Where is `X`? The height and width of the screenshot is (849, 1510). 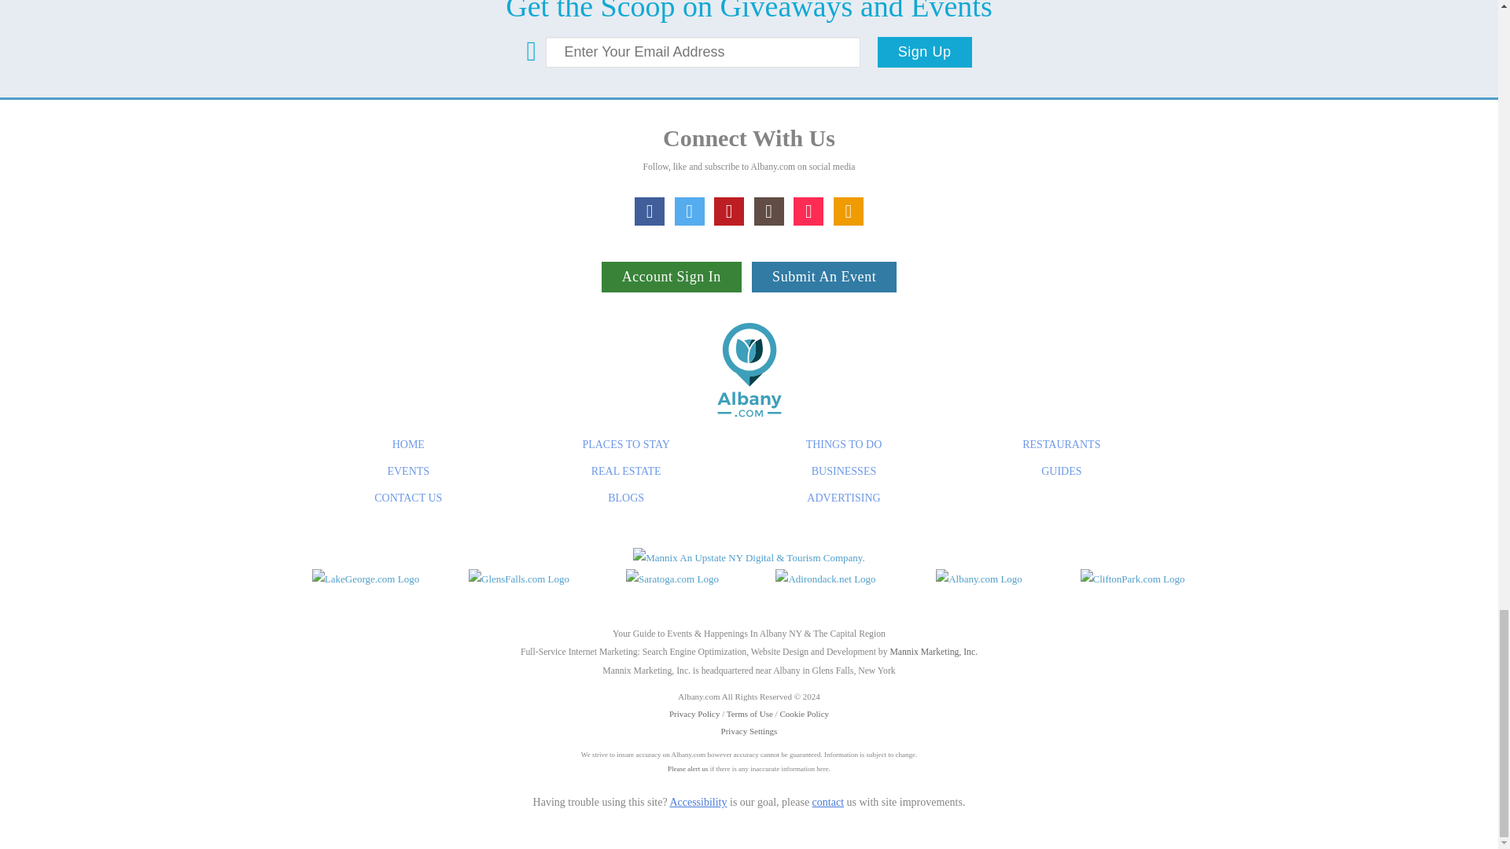
X is located at coordinates (690, 211).